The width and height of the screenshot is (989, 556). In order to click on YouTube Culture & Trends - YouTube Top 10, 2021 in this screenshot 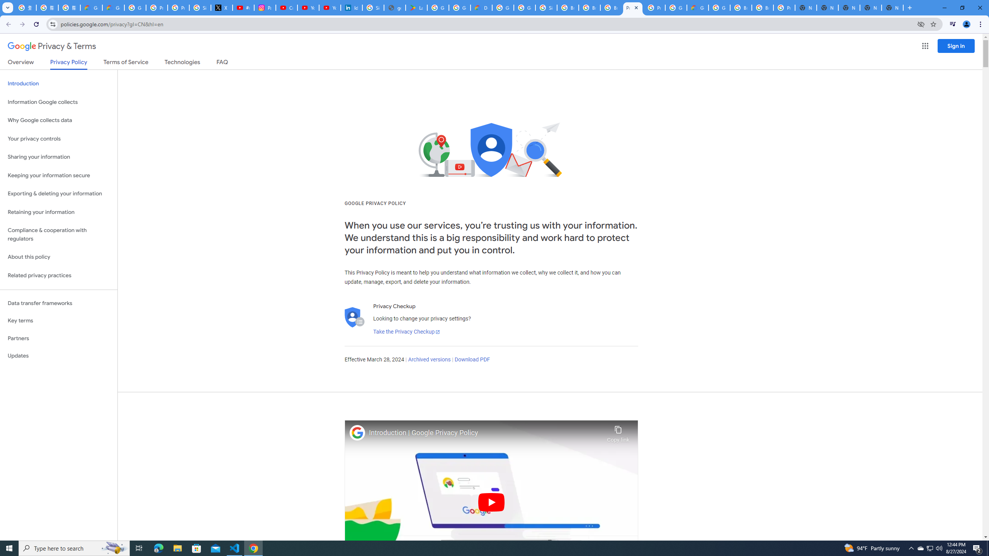, I will do `click(330, 8)`.